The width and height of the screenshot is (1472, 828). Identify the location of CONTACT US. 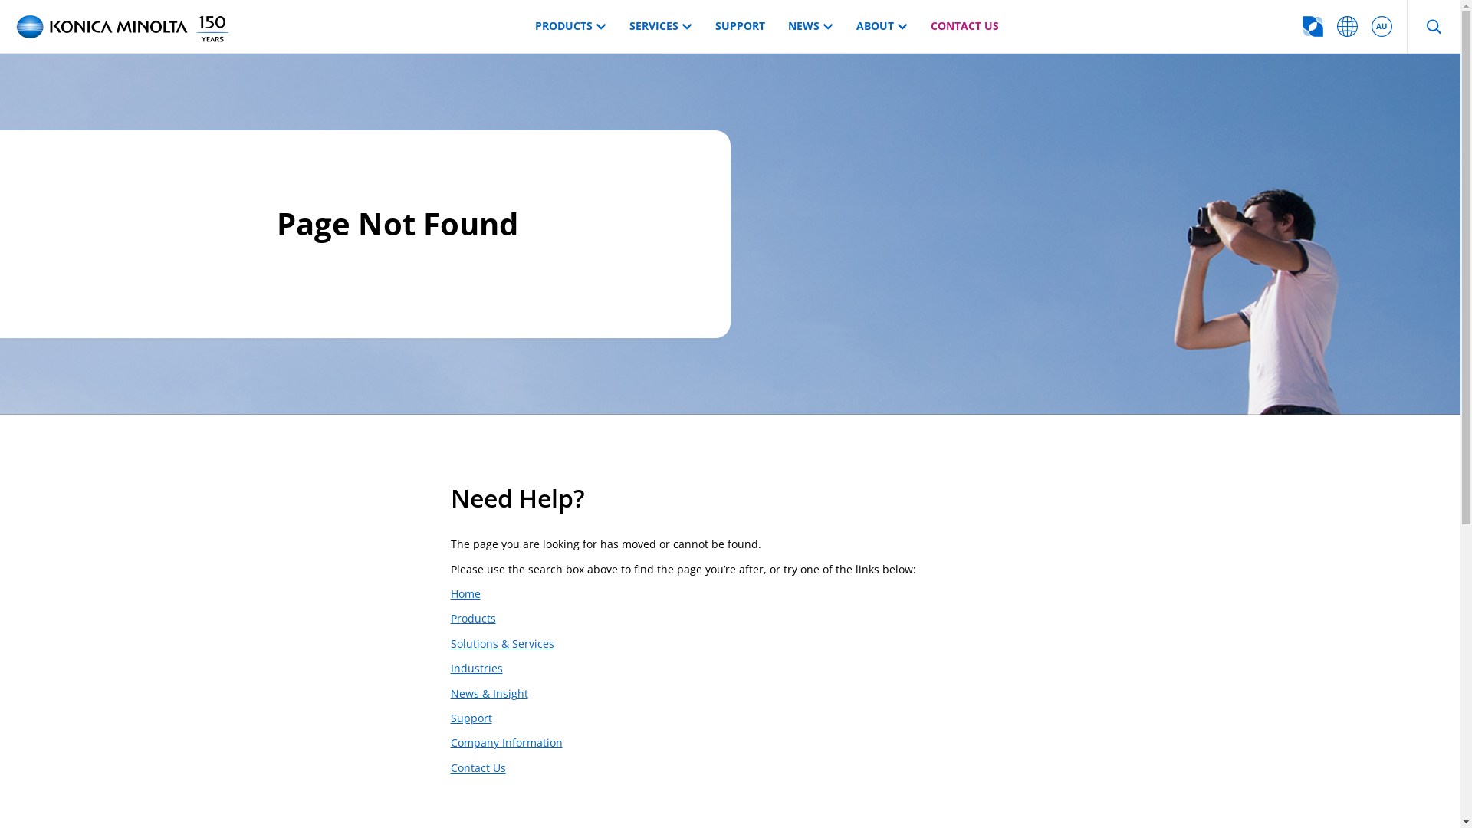
(964, 27).